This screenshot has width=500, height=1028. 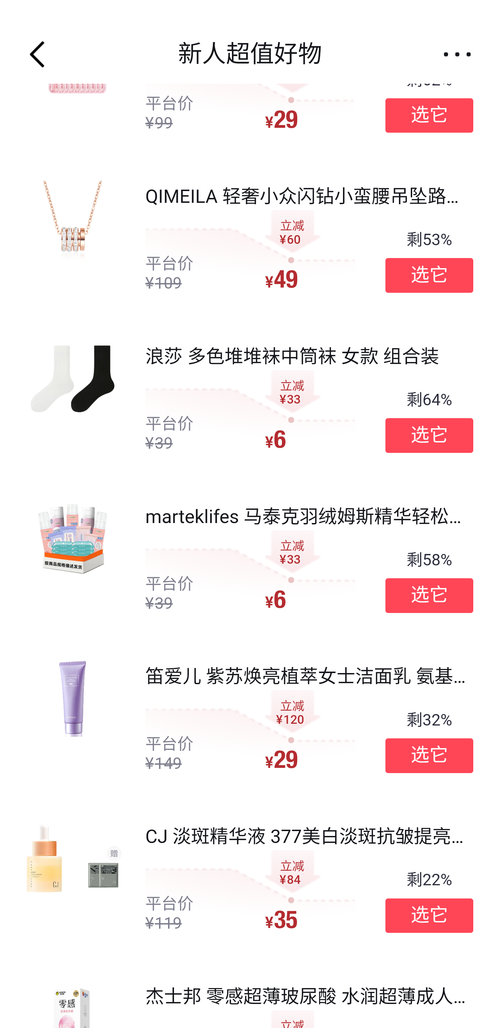 What do you see at coordinates (250, 399) in the screenshot?
I see `浪莎 多色堆堆袜中筒袜 女款 组合装 平台价 ¥ 39 立减¥33 ¥ 6 剩64% 选它` at bounding box center [250, 399].